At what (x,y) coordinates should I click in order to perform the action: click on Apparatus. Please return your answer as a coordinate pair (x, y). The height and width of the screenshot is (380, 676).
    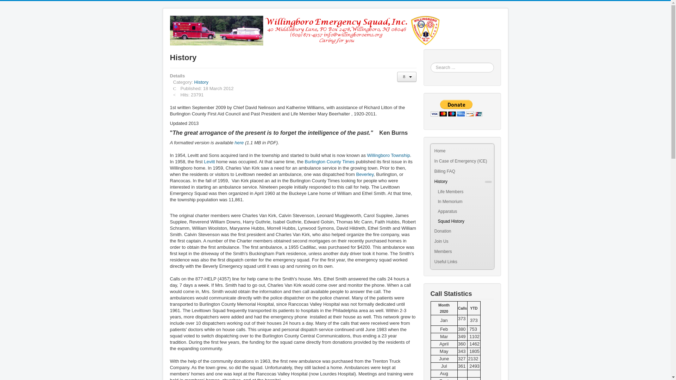
    Looking at the image, I should click on (462, 211).